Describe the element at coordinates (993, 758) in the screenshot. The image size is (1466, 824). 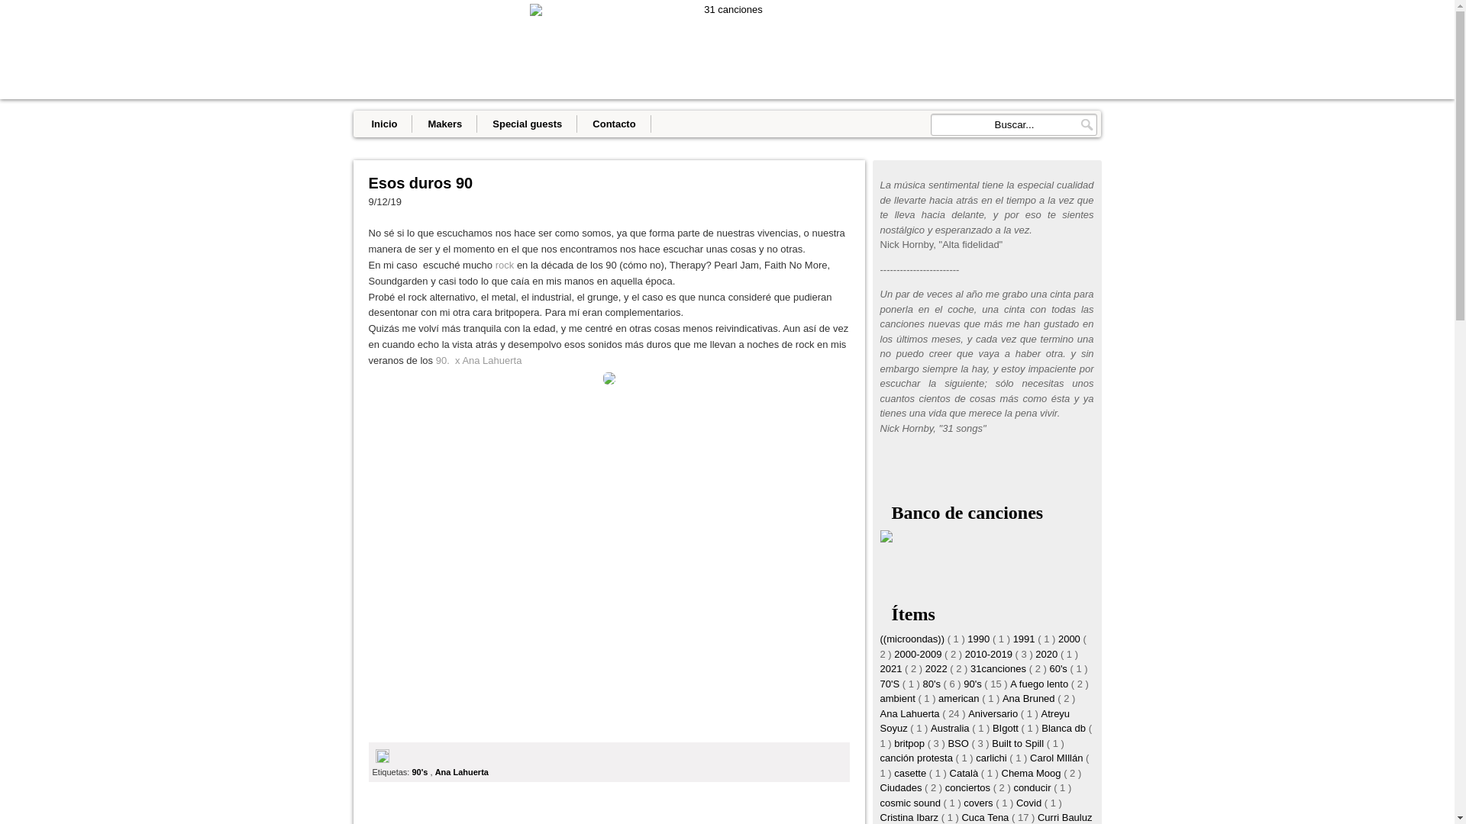
I see `carlichi` at that location.